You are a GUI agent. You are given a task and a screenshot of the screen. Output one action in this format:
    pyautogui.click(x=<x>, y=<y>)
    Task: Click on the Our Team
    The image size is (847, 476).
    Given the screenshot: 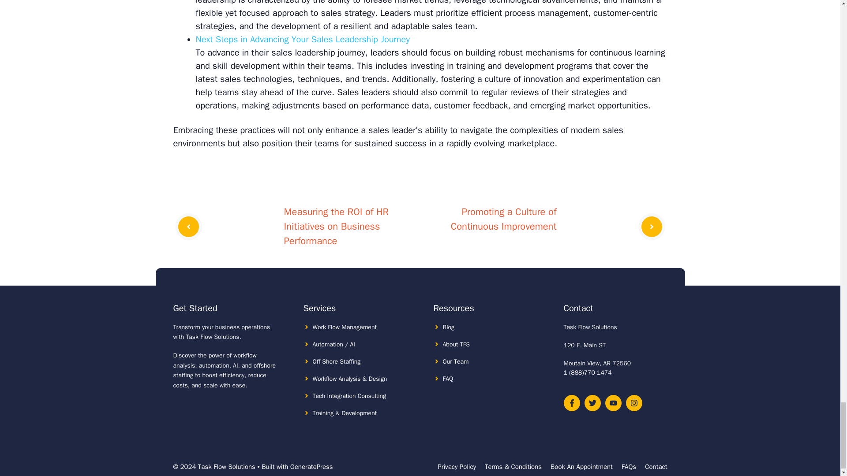 What is the action you would take?
    pyautogui.click(x=456, y=361)
    